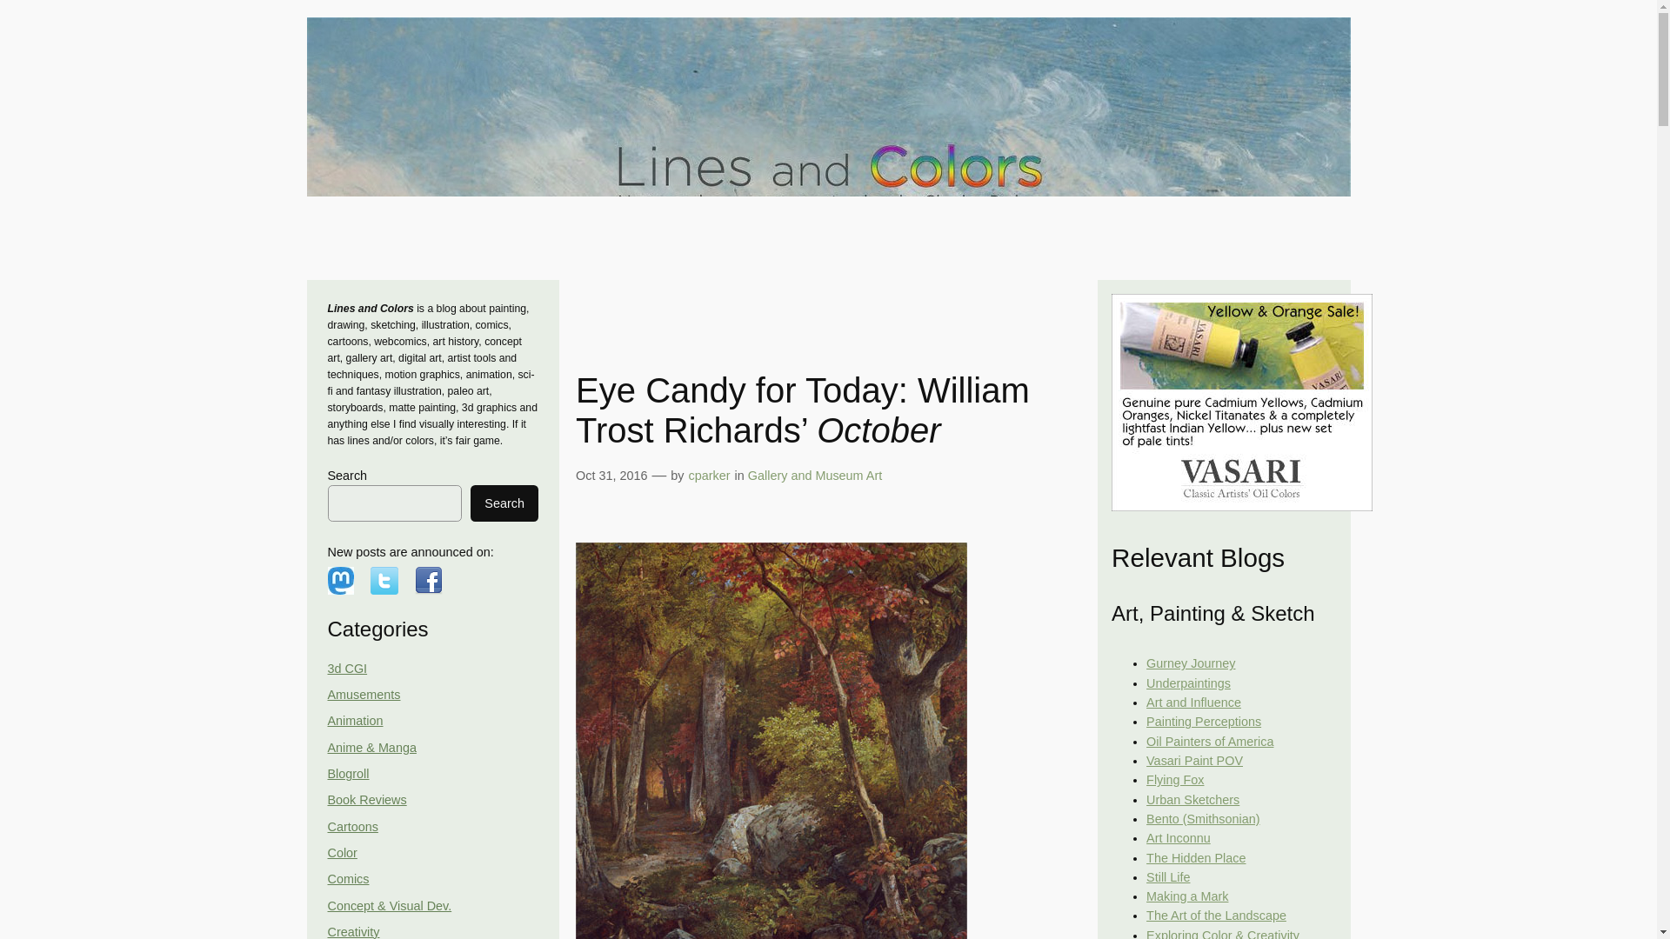  What do you see at coordinates (353, 932) in the screenshot?
I see `Creativity` at bounding box center [353, 932].